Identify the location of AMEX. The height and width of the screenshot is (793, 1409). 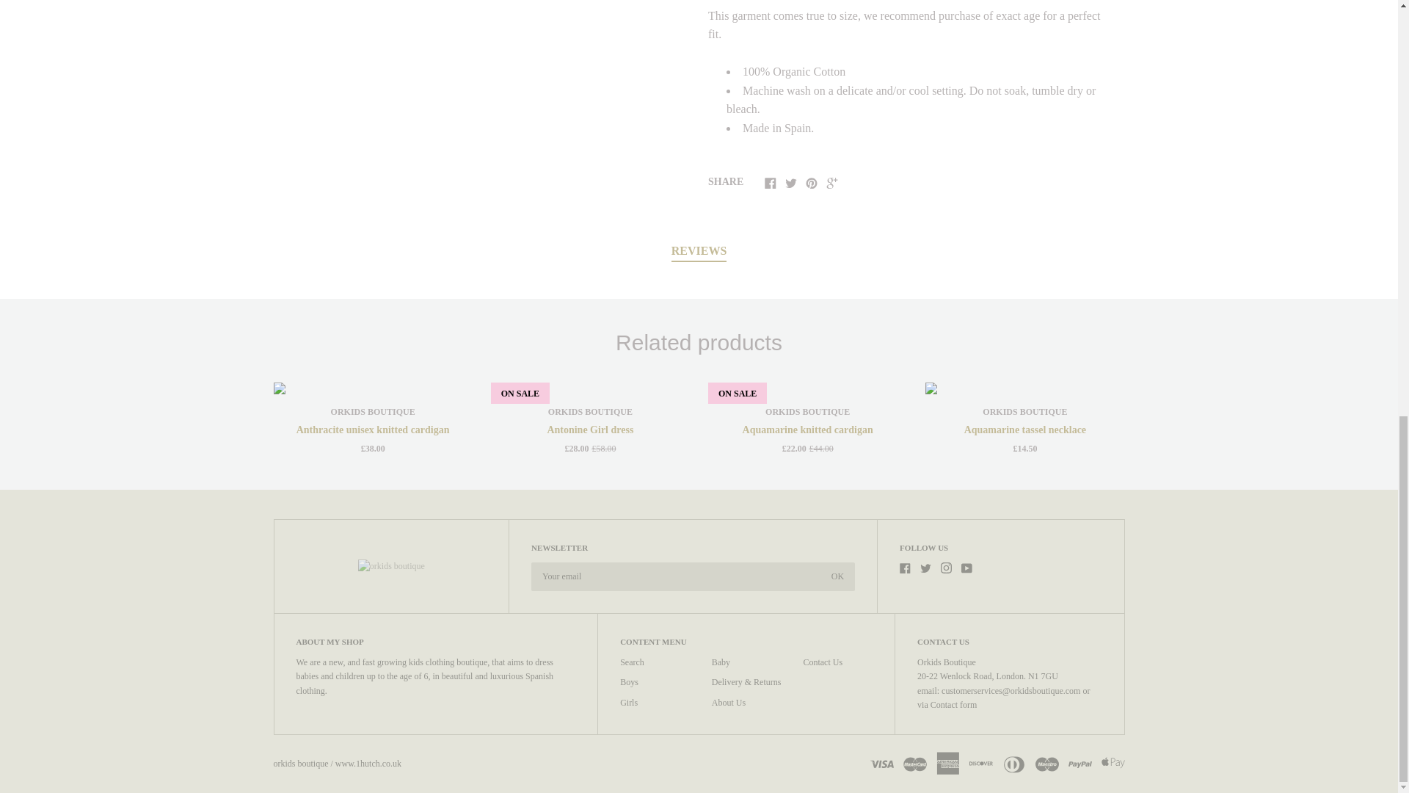
(948, 762).